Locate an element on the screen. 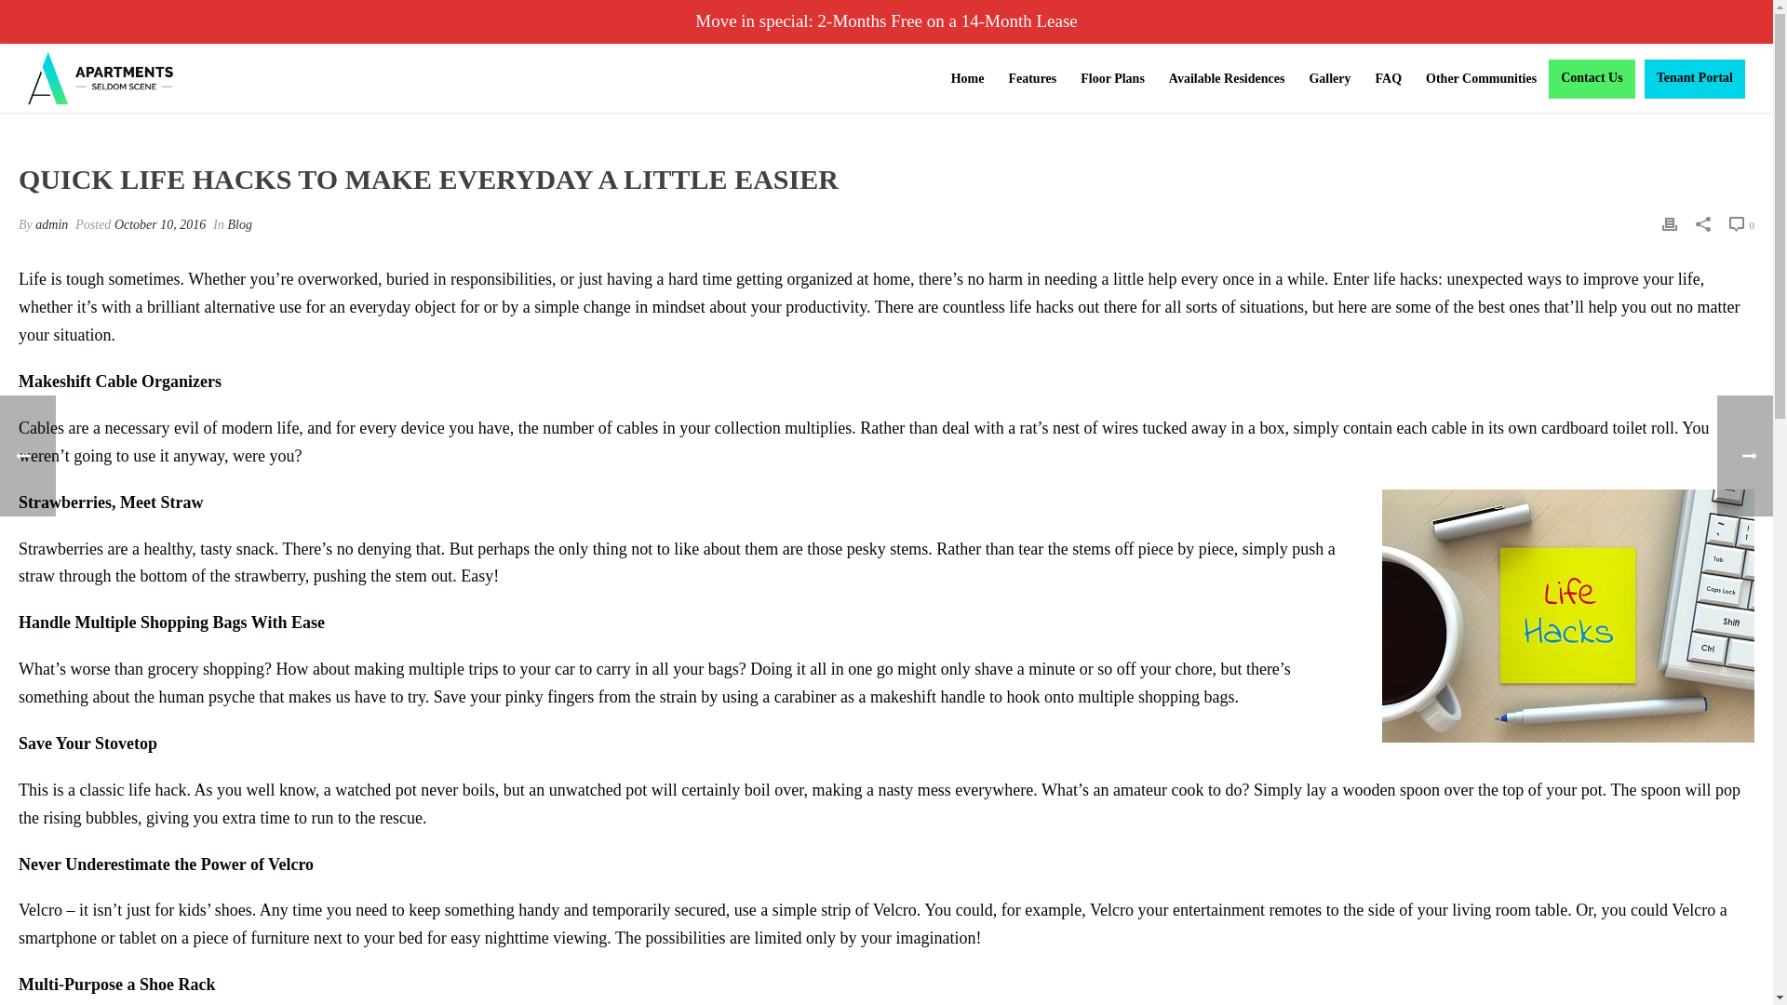  Posts by admin is located at coordinates (51, 225).